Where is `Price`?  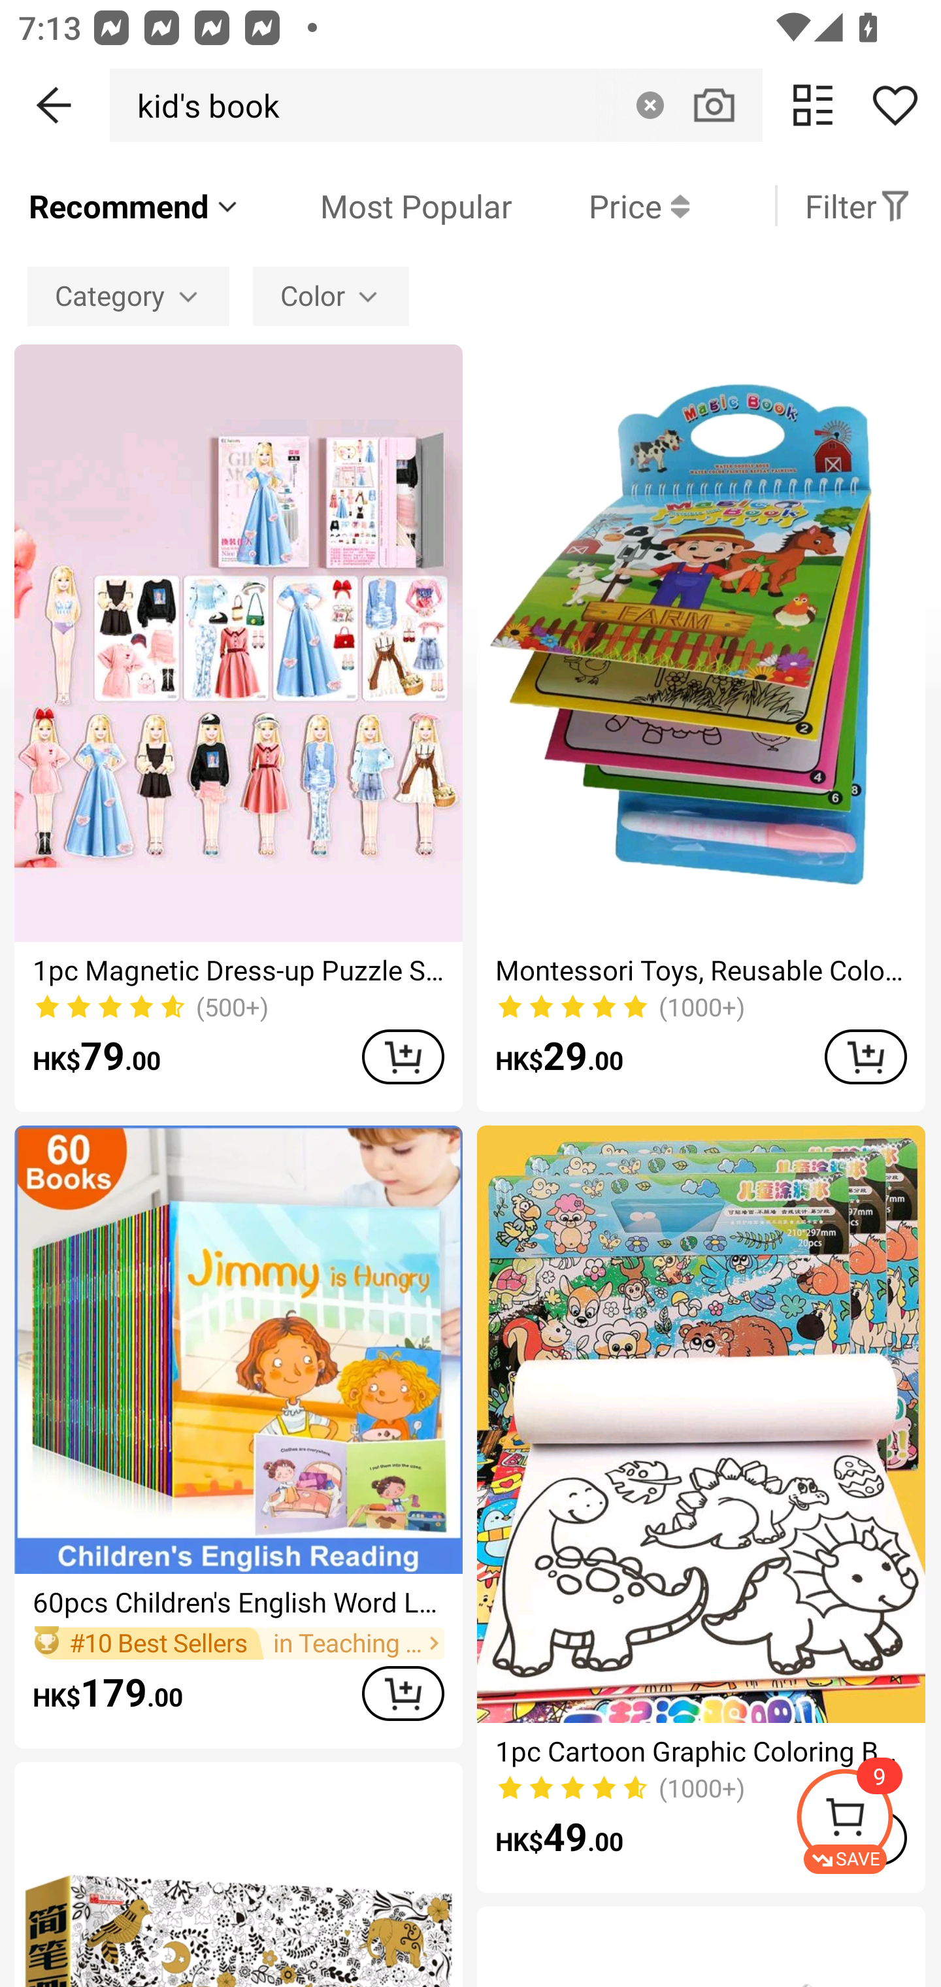
Price is located at coordinates (601, 205).